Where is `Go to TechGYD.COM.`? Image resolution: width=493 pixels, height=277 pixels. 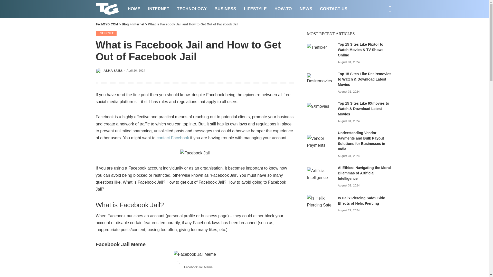
Go to TechGYD.COM. is located at coordinates (107, 24).